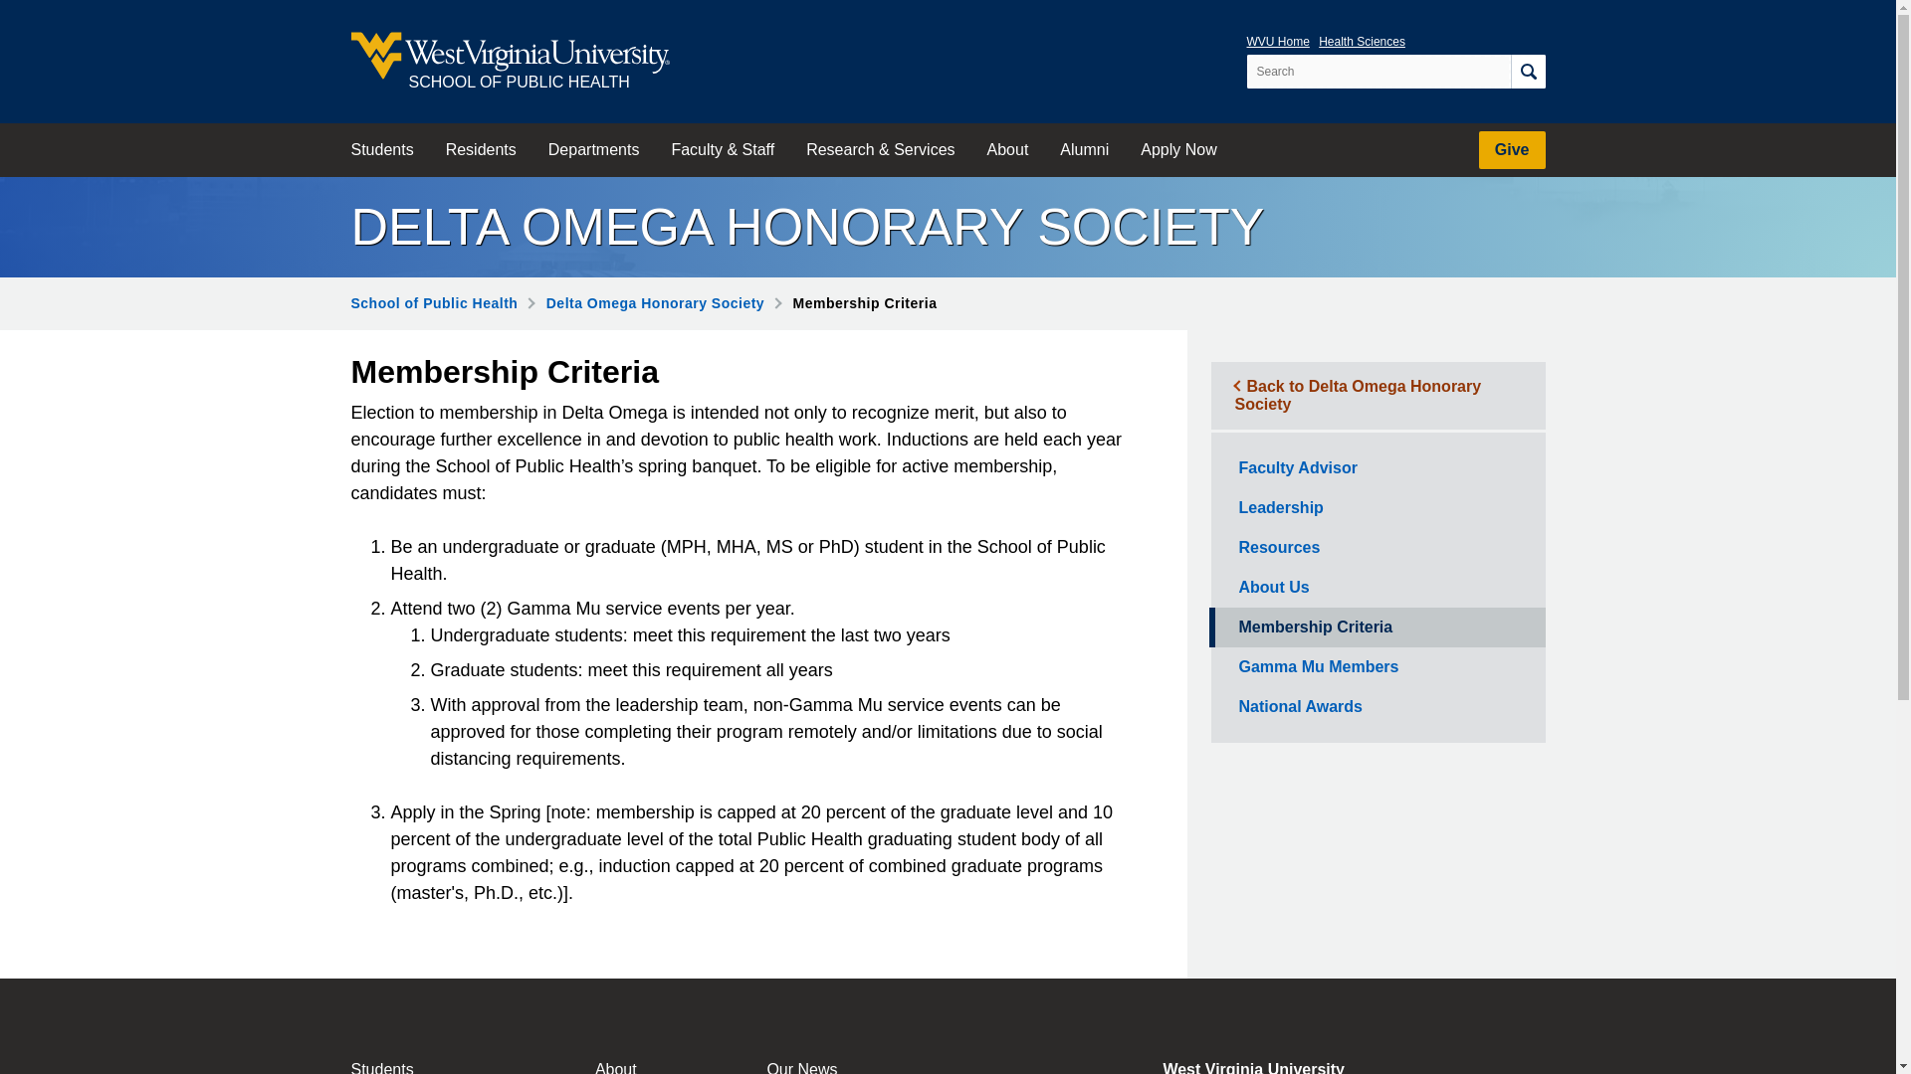 Image resolution: width=1911 pixels, height=1074 pixels. What do you see at coordinates (381, 150) in the screenshot?
I see `Students` at bounding box center [381, 150].